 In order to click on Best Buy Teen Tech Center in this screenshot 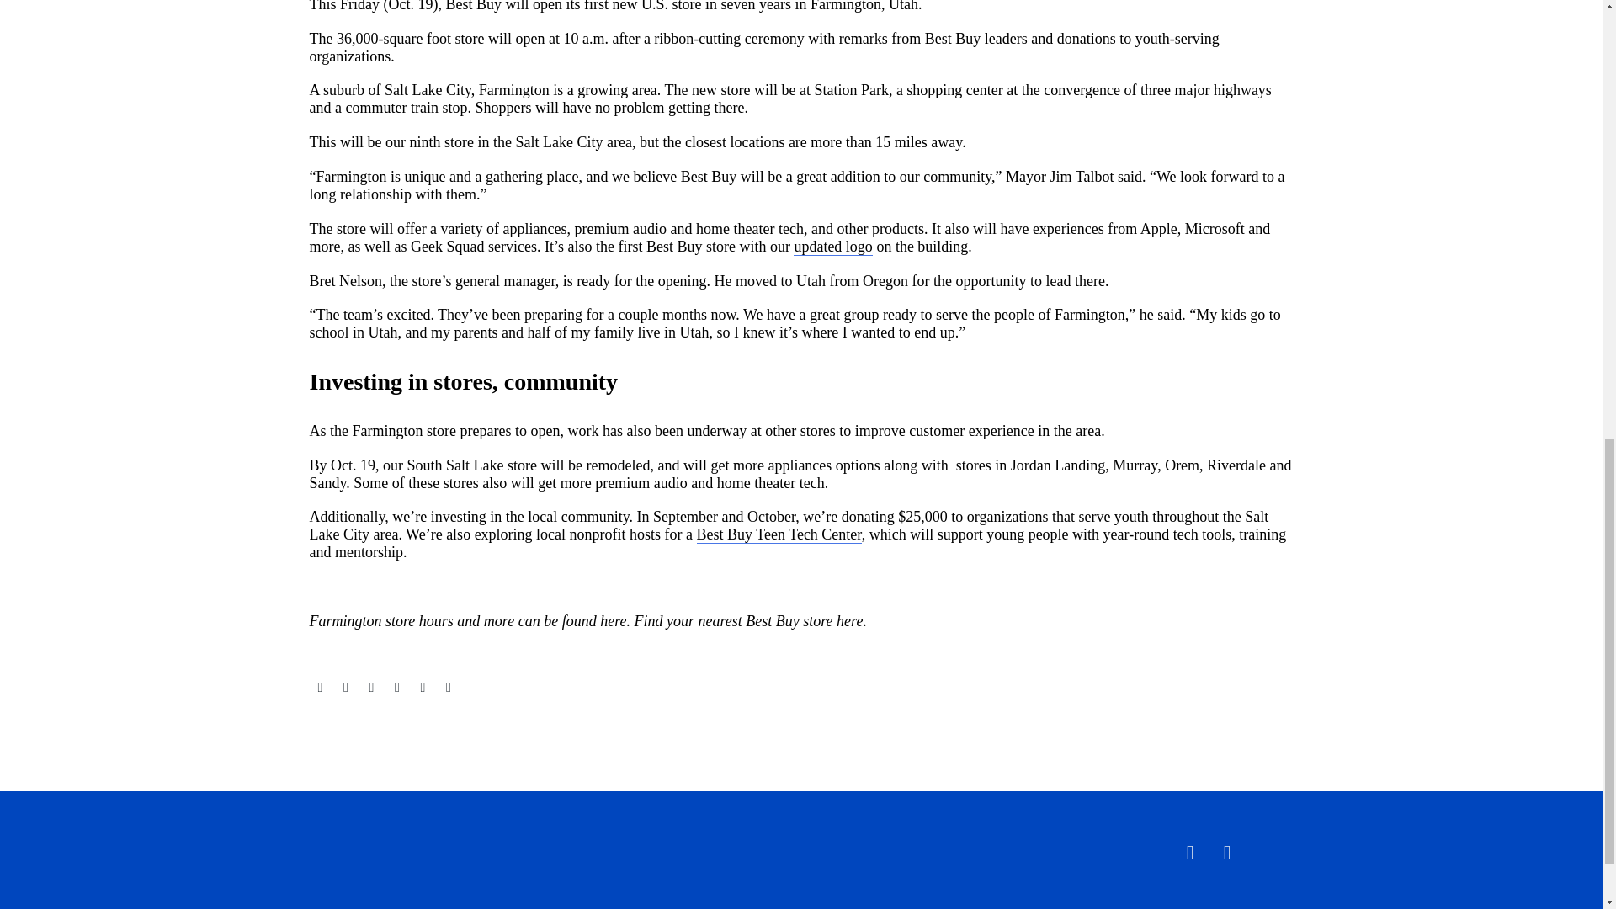, I will do `click(779, 534)`.